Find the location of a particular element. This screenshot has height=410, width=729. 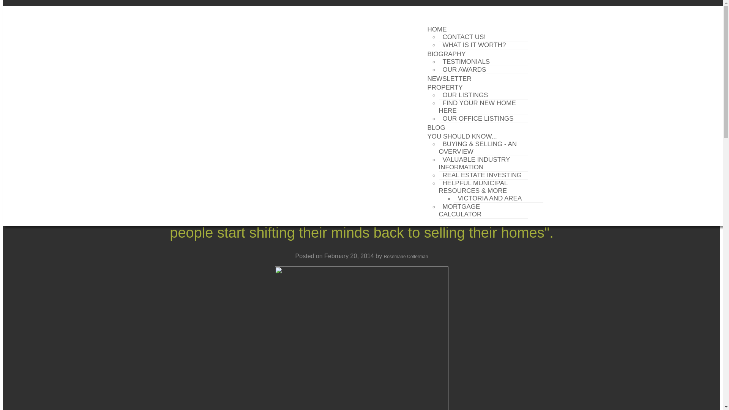

BIOGRAPHY is located at coordinates (447, 54).